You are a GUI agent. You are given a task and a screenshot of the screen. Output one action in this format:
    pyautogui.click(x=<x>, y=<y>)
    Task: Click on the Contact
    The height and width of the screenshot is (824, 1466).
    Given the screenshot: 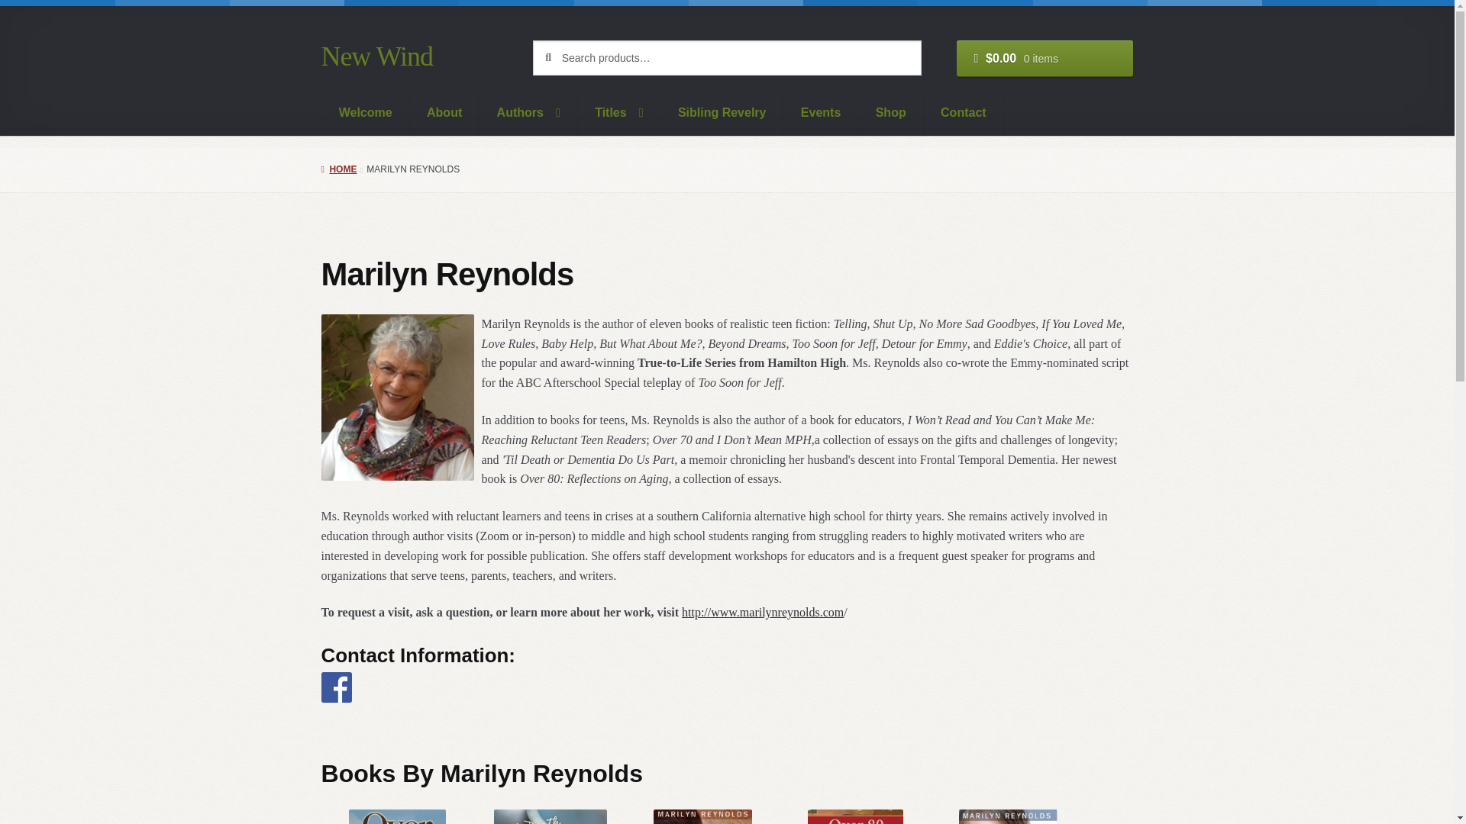 What is the action you would take?
    pyautogui.click(x=964, y=113)
    